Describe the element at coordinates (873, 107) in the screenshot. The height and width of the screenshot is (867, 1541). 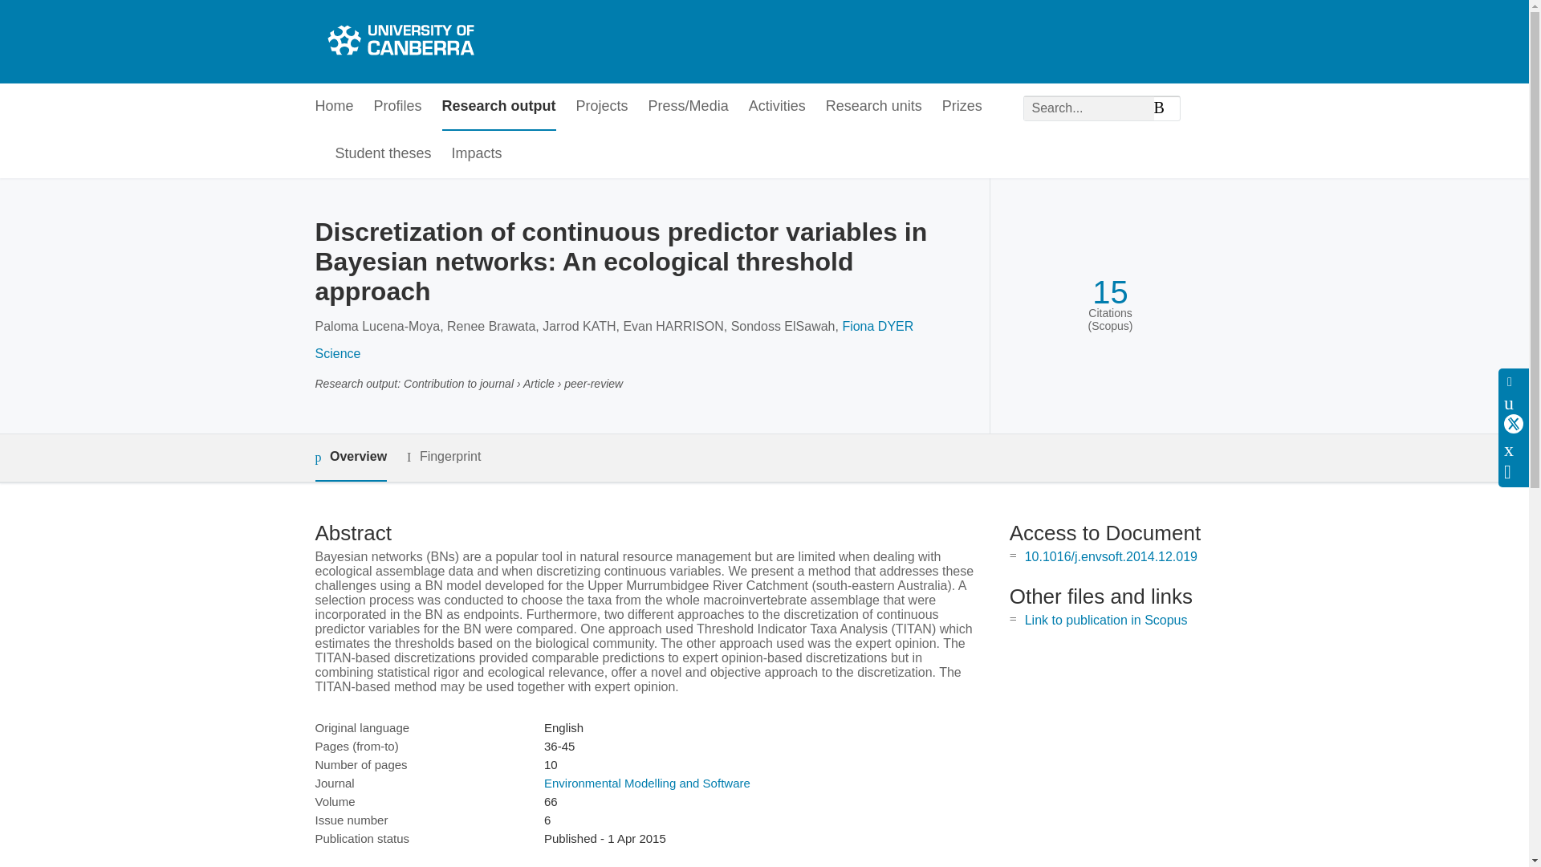
I see `Research units` at that location.